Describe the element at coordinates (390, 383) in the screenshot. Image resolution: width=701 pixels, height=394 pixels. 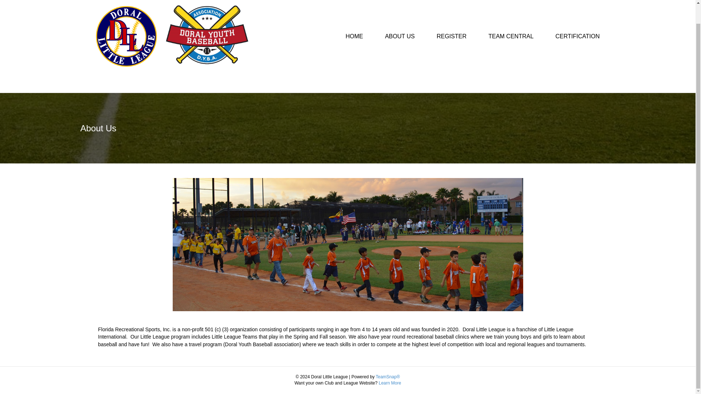
I see `Learn More` at that location.